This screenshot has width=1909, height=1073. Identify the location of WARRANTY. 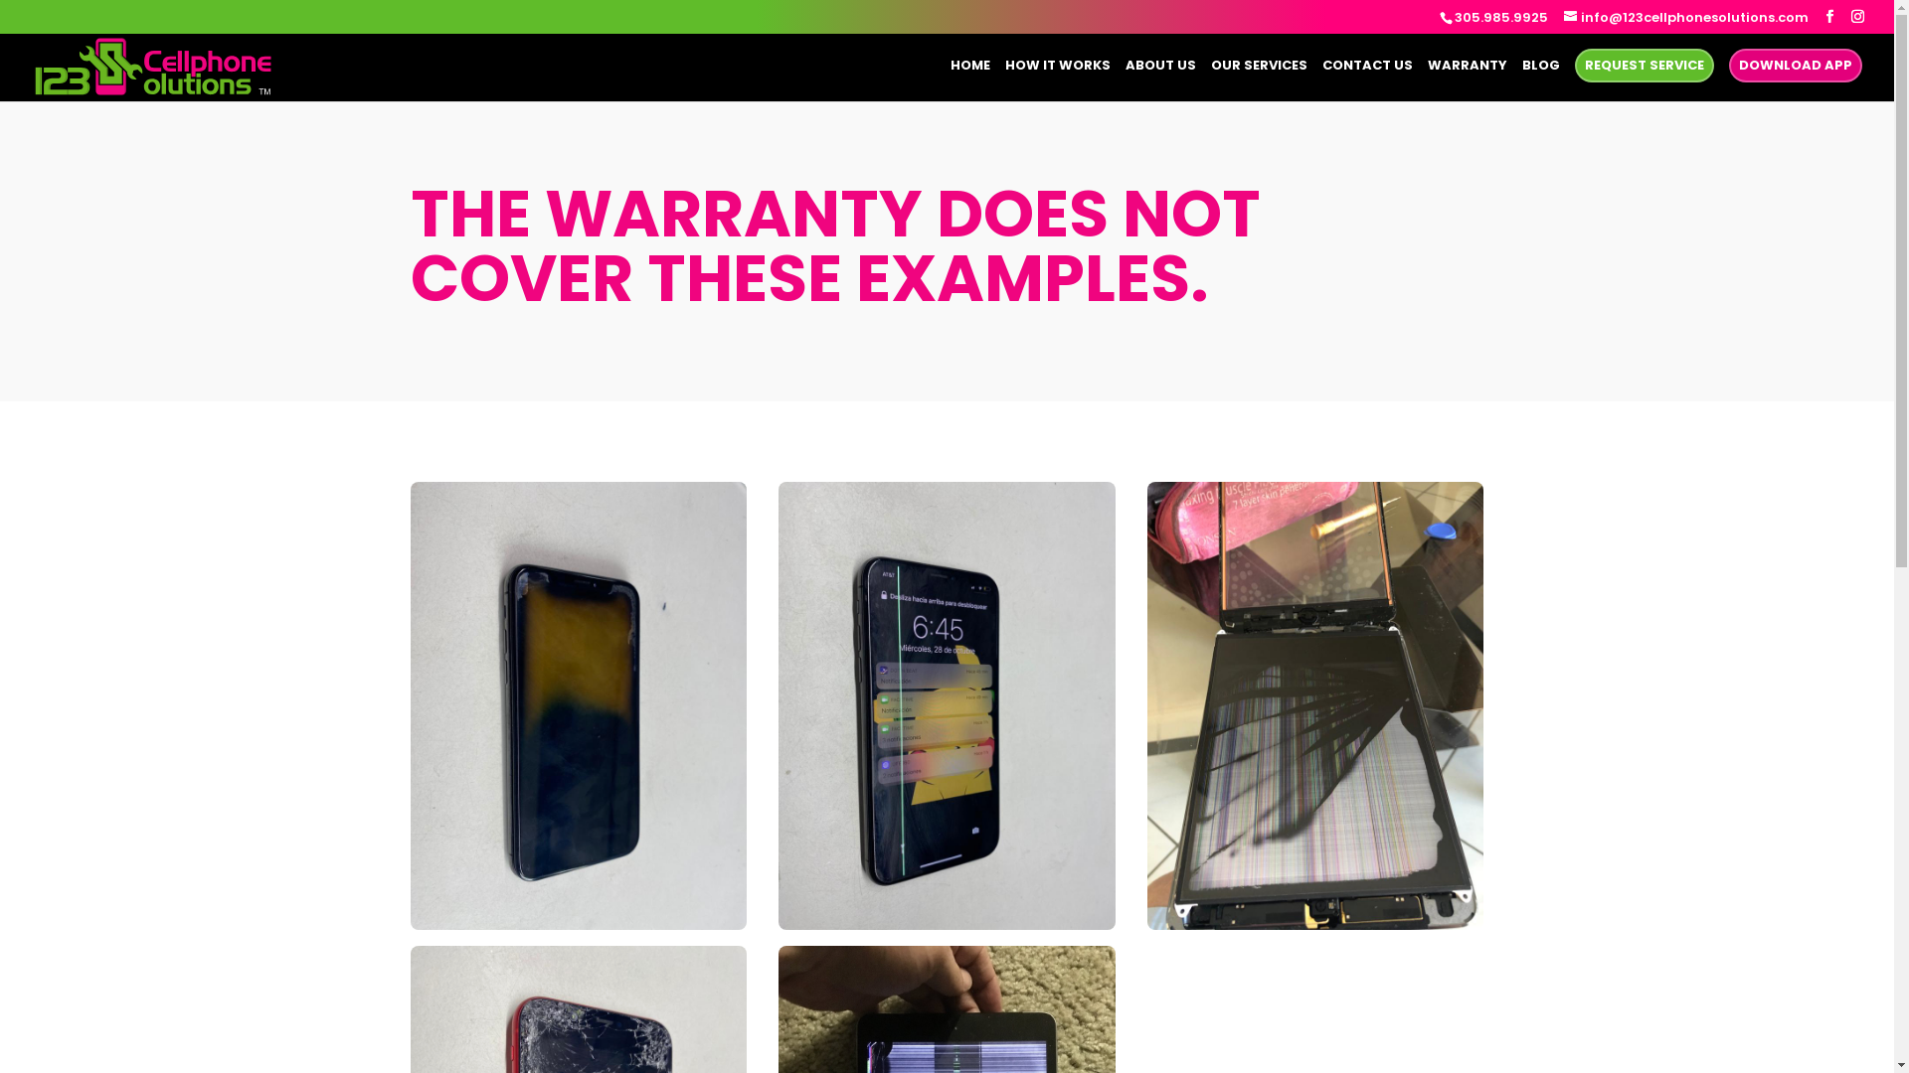
(1468, 79).